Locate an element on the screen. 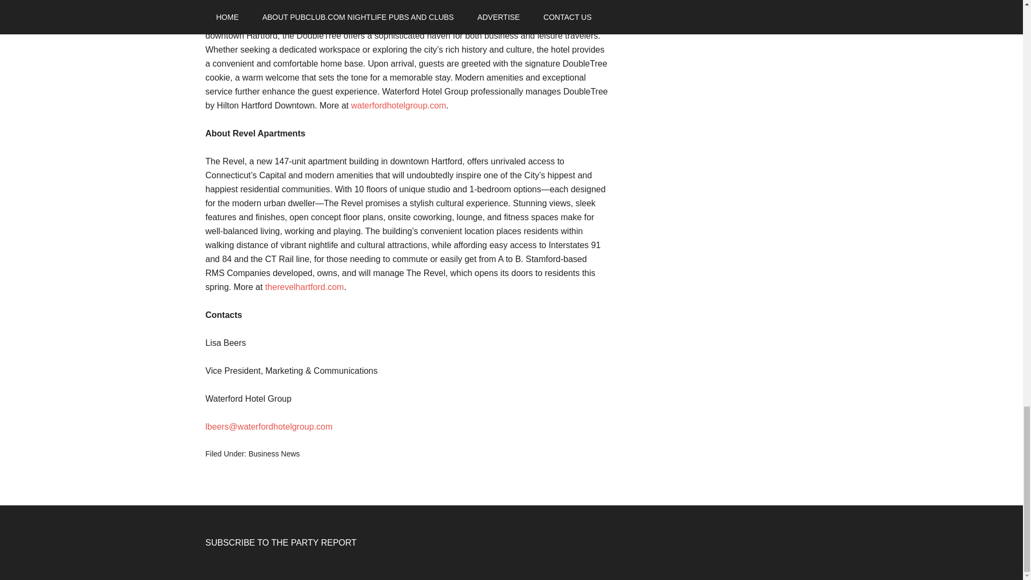  therevelhartford.com is located at coordinates (304, 287).